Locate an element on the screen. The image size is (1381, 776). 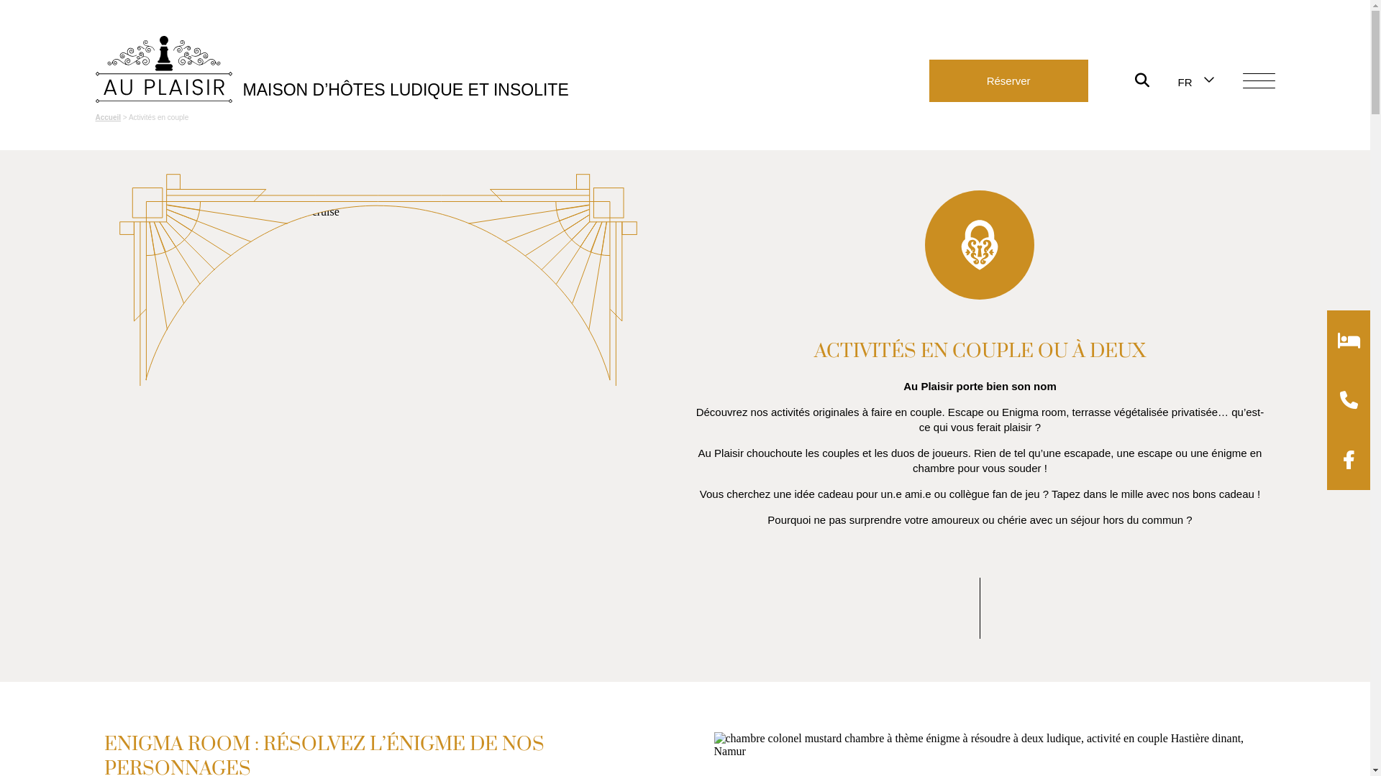
Au plaisir is located at coordinates (163, 70).